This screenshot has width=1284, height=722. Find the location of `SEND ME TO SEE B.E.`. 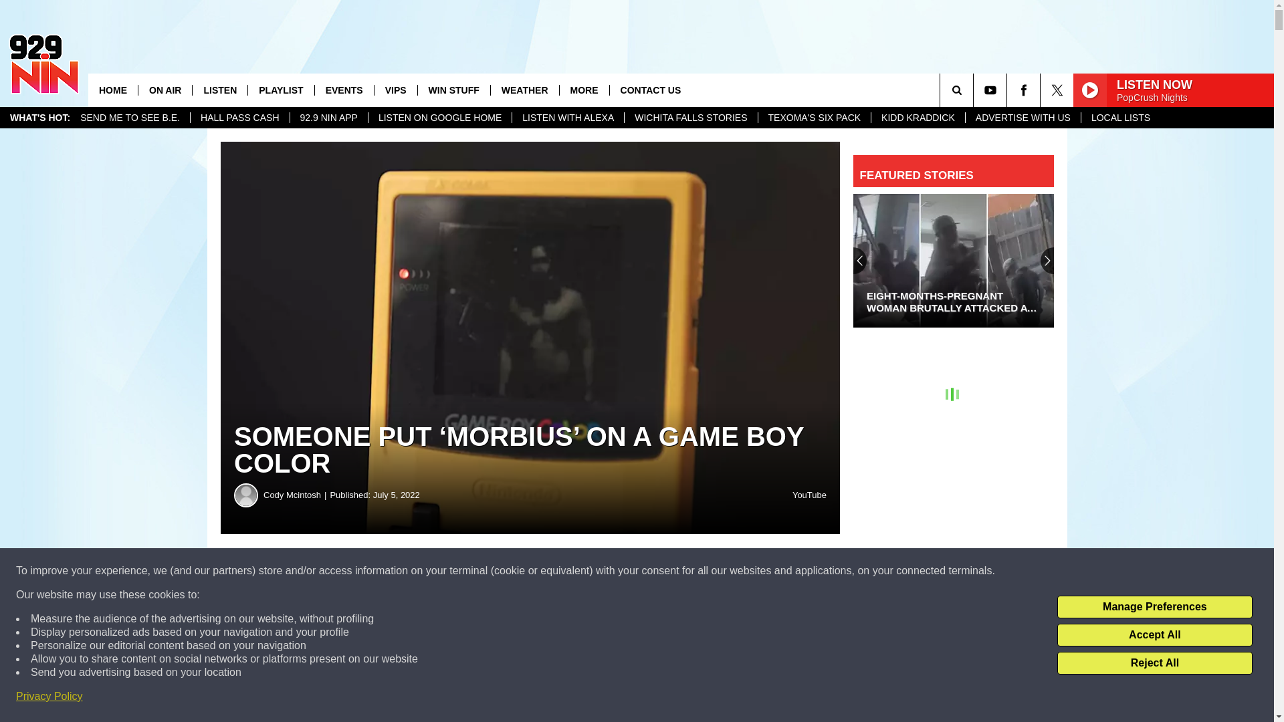

SEND ME TO SEE B.E. is located at coordinates (130, 118).